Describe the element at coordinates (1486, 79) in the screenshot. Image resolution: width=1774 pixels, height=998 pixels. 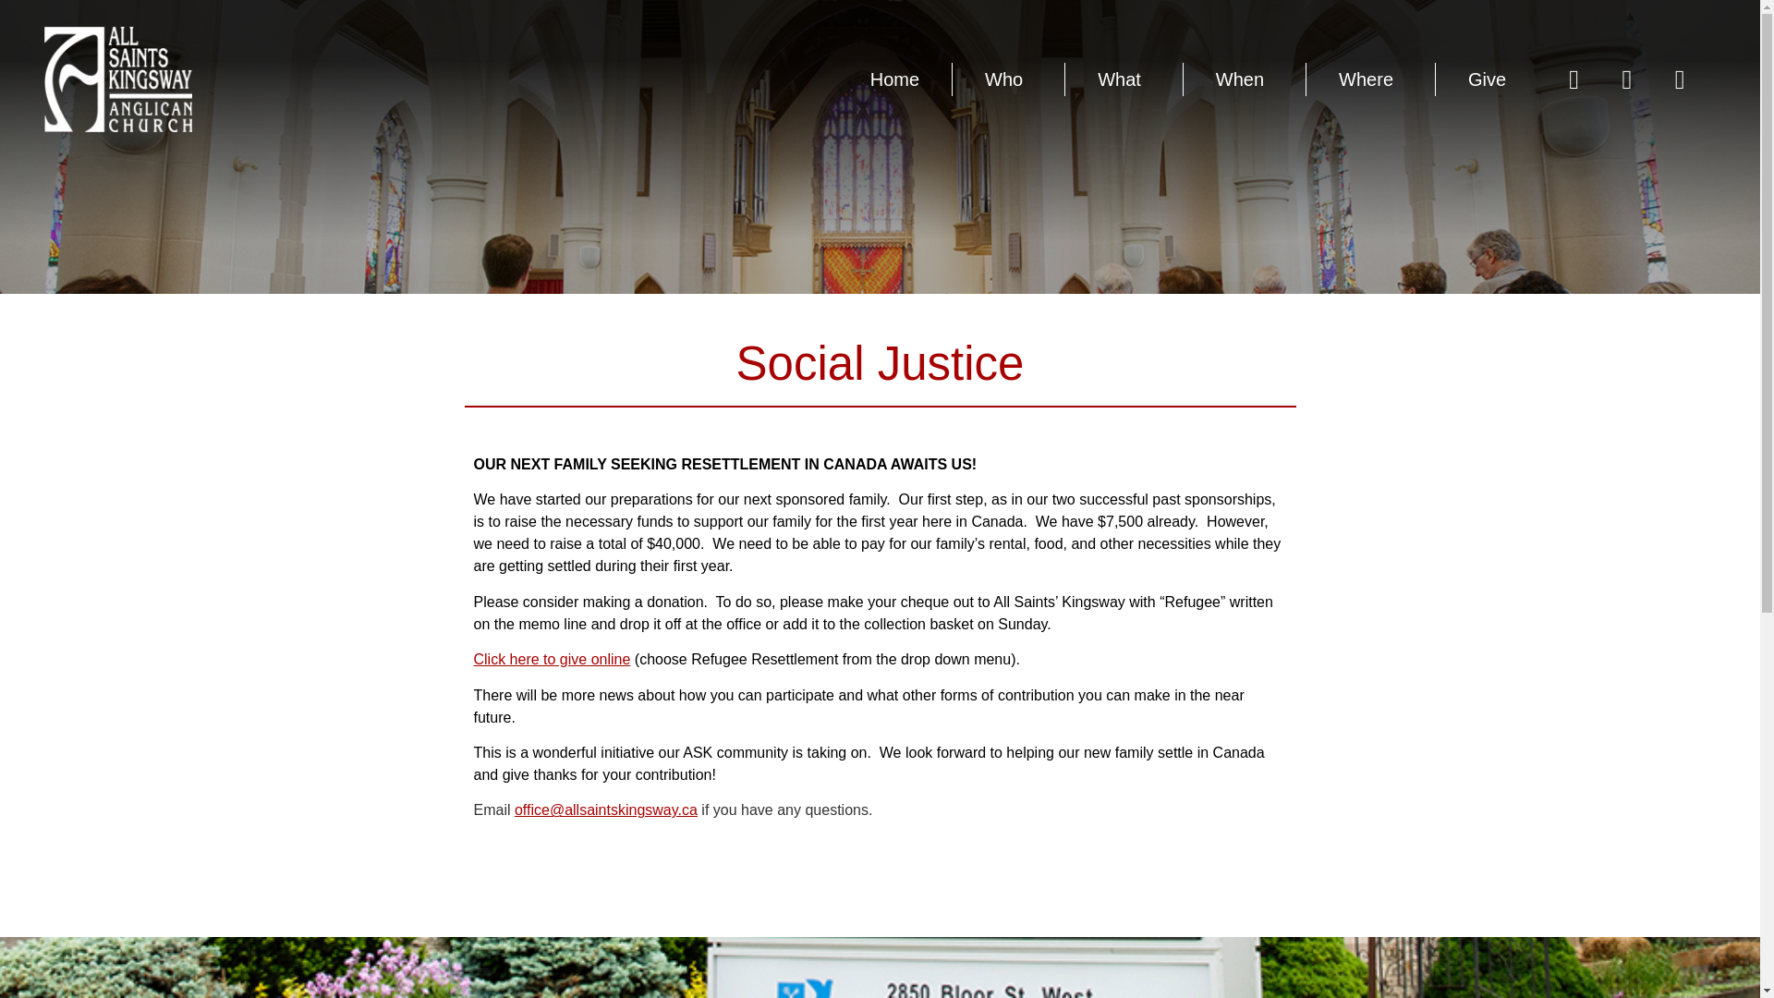
I see `Give` at that location.